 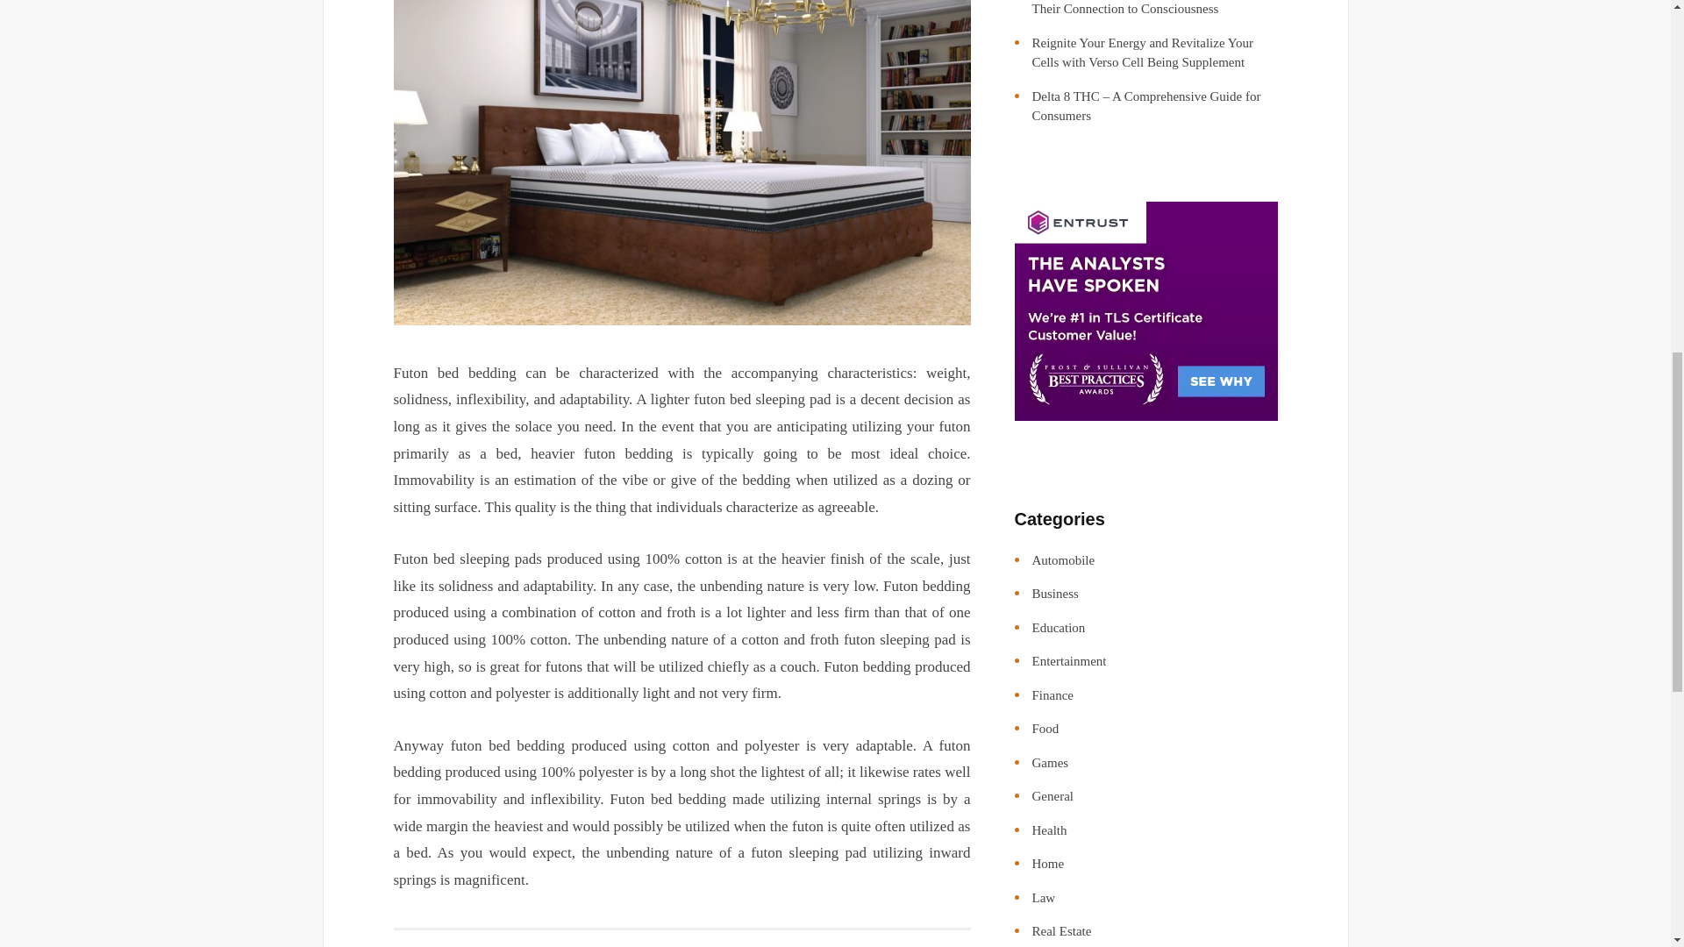 What do you see at coordinates (1058, 628) in the screenshot?
I see `Education` at bounding box center [1058, 628].